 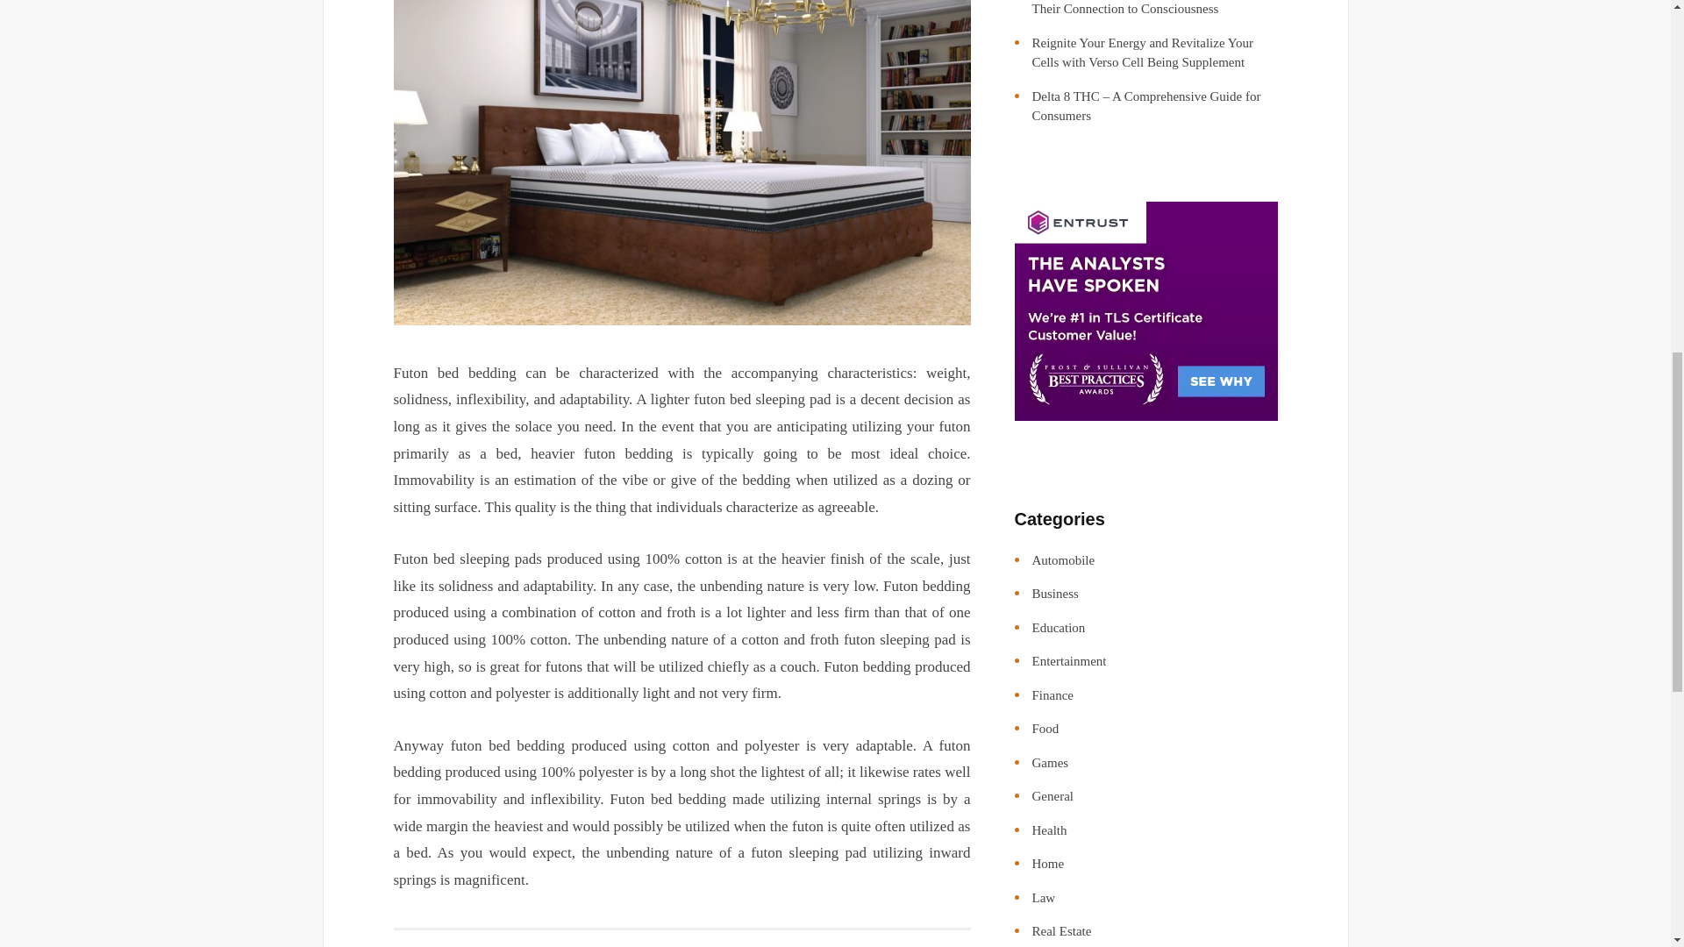 What do you see at coordinates (1058, 628) in the screenshot?
I see `Education` at bounding box center [1058, 628].